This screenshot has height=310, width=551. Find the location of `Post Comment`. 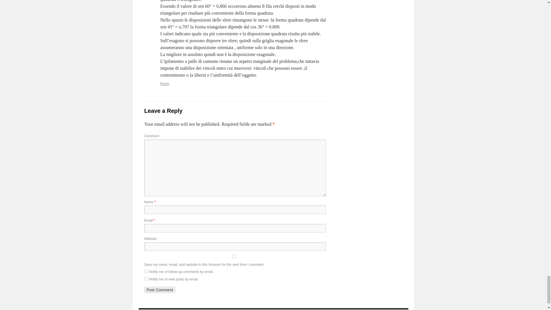

Post Comment is located at coordinates (160, 290).